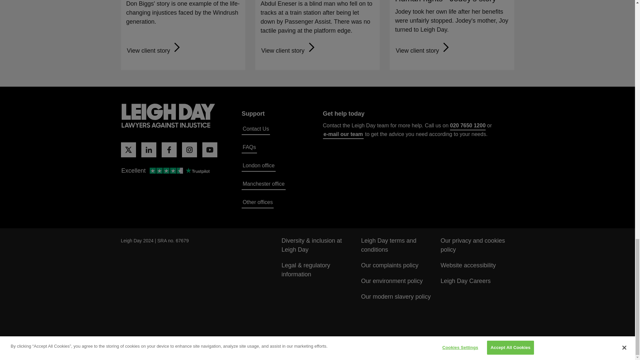 This screenshot has width=640, height=360. Describe the element at coordinates (155, 51) in the screenshot. I see `View Human rights - Don's story` at that location.